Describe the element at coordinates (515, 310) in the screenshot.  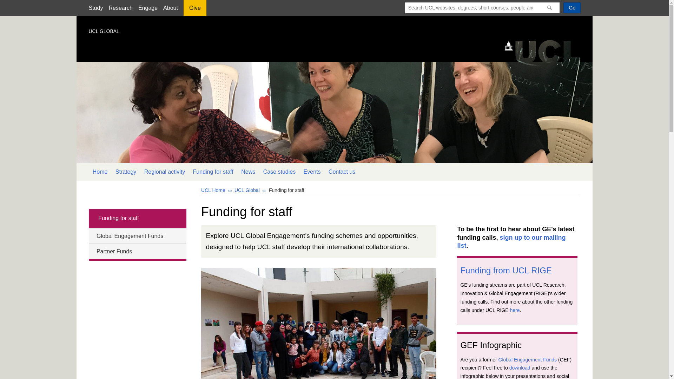
I see `here` at that location.